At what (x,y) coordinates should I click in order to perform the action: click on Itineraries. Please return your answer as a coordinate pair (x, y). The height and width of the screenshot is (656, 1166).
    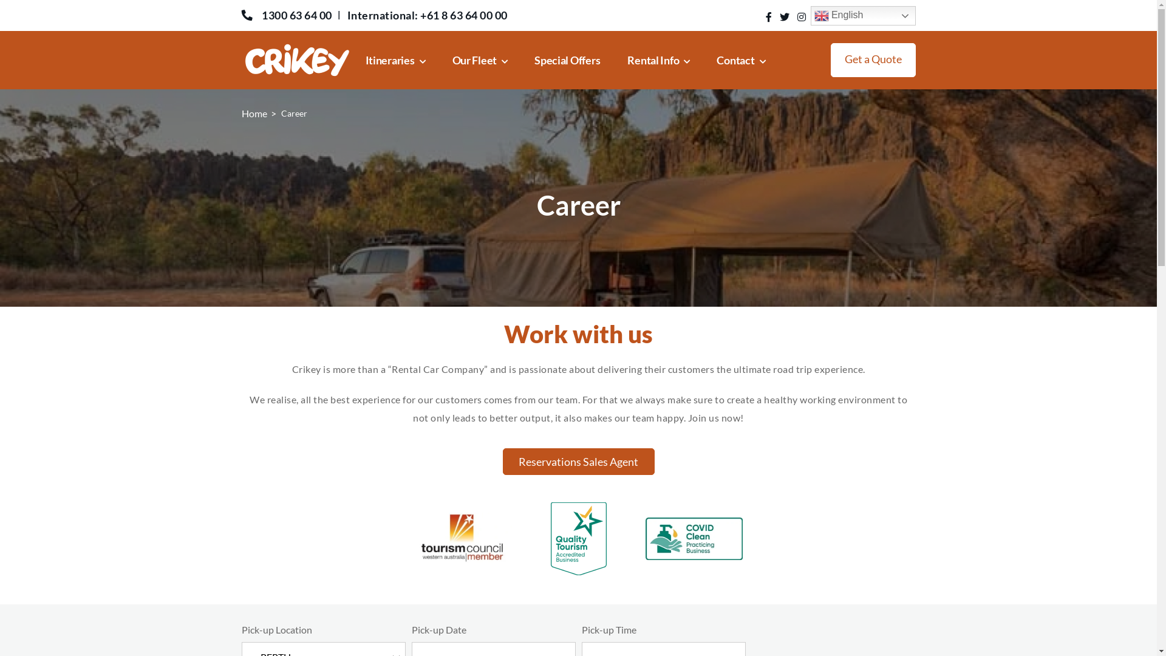
    Looking at the image, I should click on (395, 60).